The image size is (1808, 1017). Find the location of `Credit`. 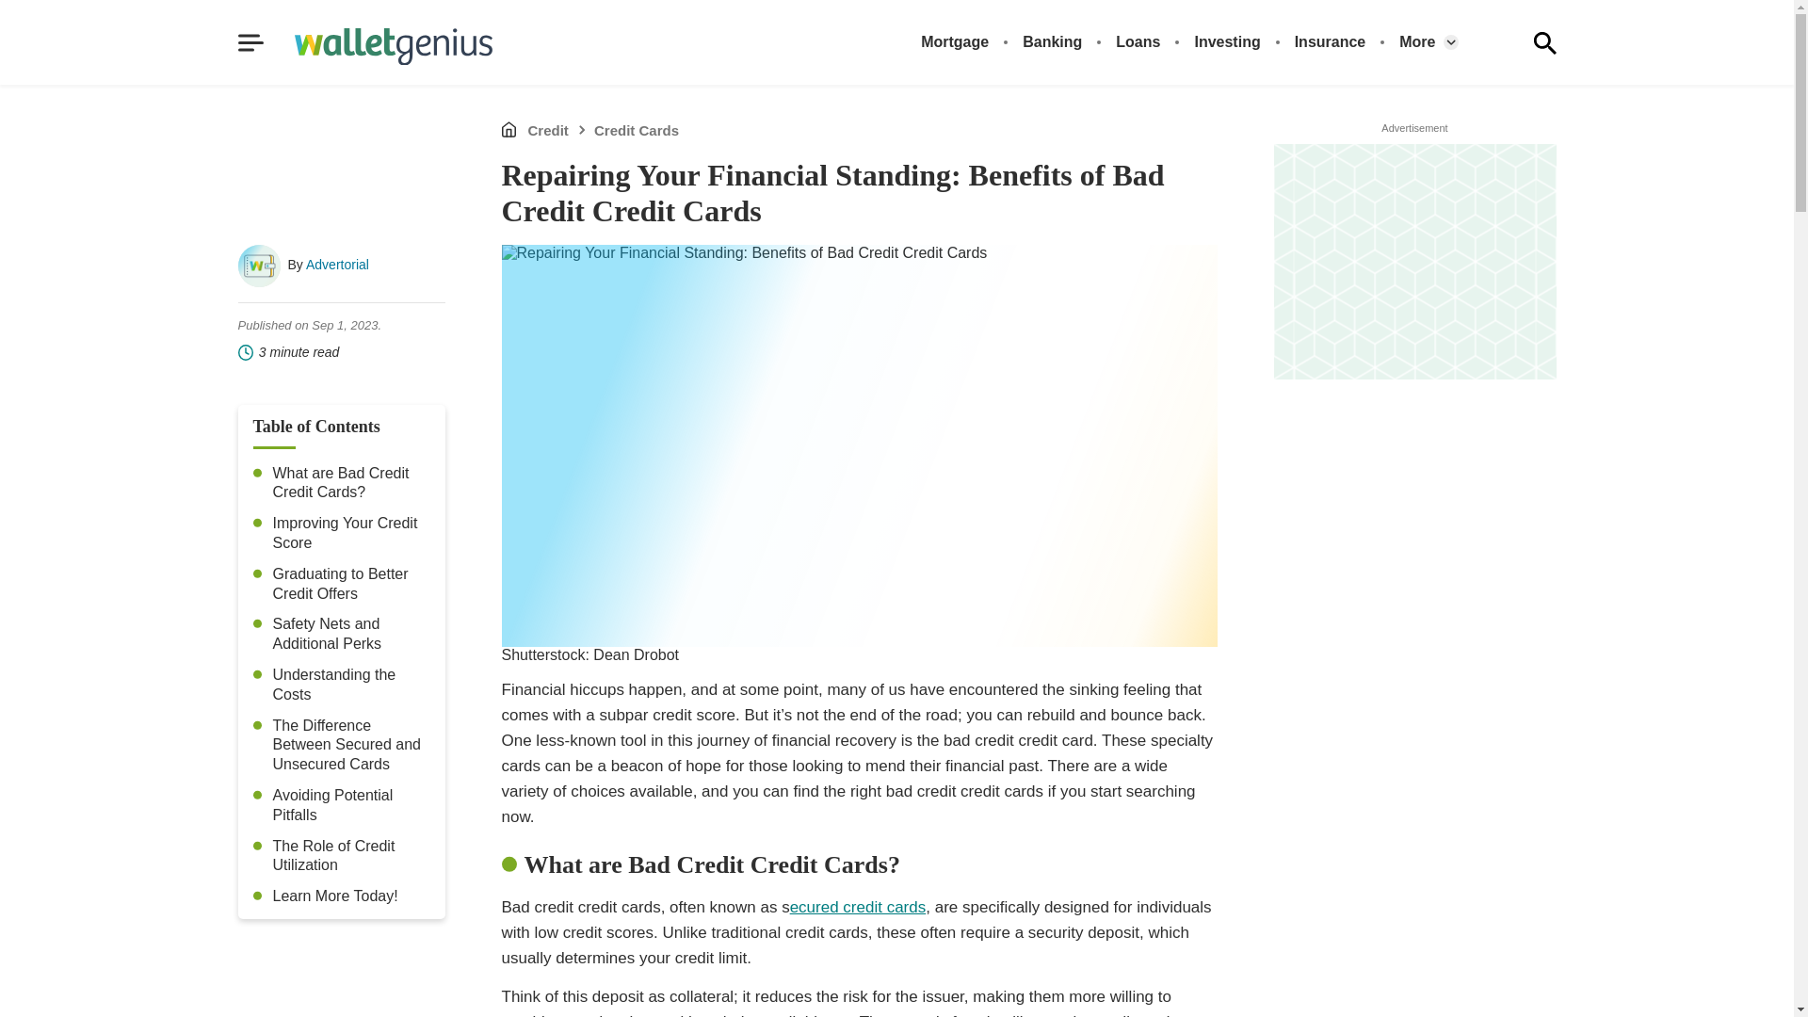

Credit is located at coordinates (547, 130).